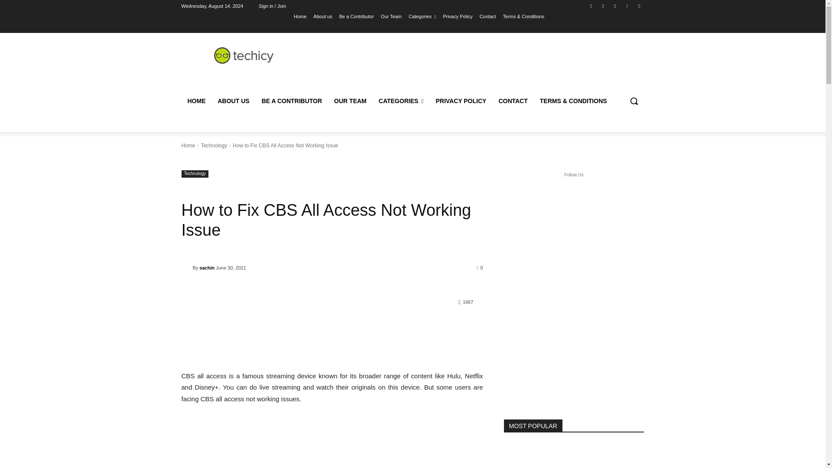 This screenshot has height=468, width=832. I want to click on Be a Contributor, so click(356, 16).